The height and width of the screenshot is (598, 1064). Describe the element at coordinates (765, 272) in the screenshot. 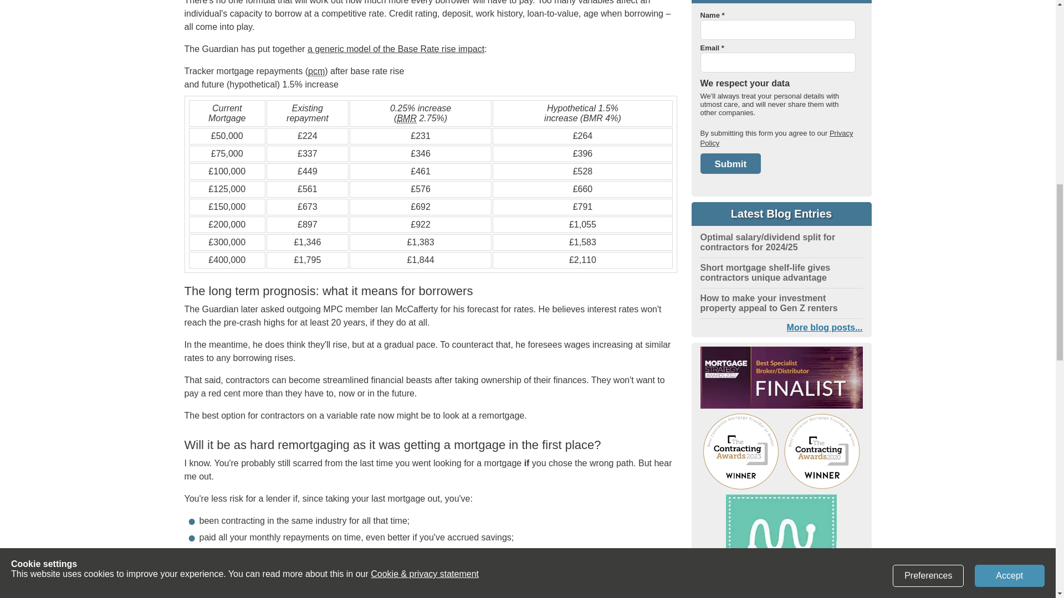

I see `Short mortgage shelf-life gives contractors unique advantage` at that location.